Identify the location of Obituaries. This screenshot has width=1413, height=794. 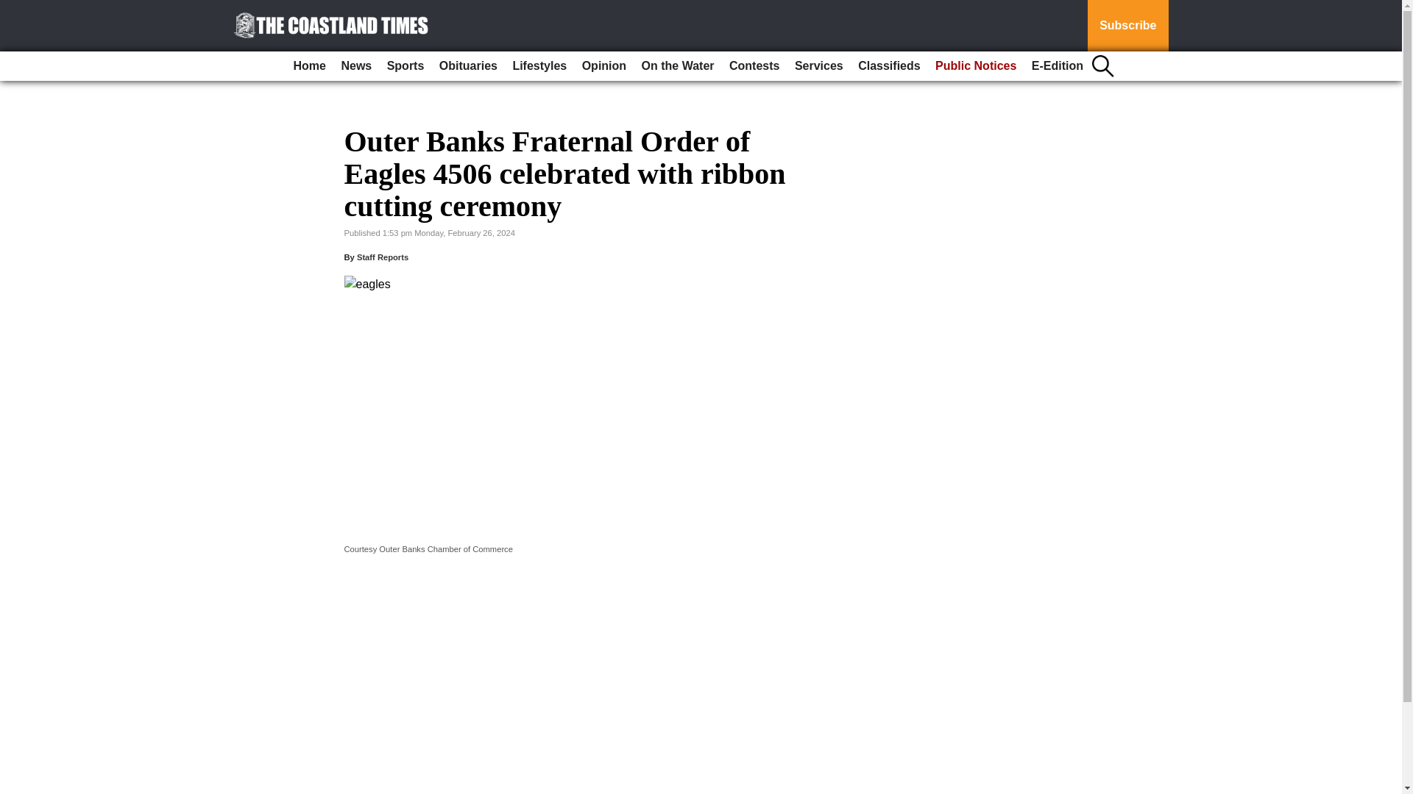
(468, 66).